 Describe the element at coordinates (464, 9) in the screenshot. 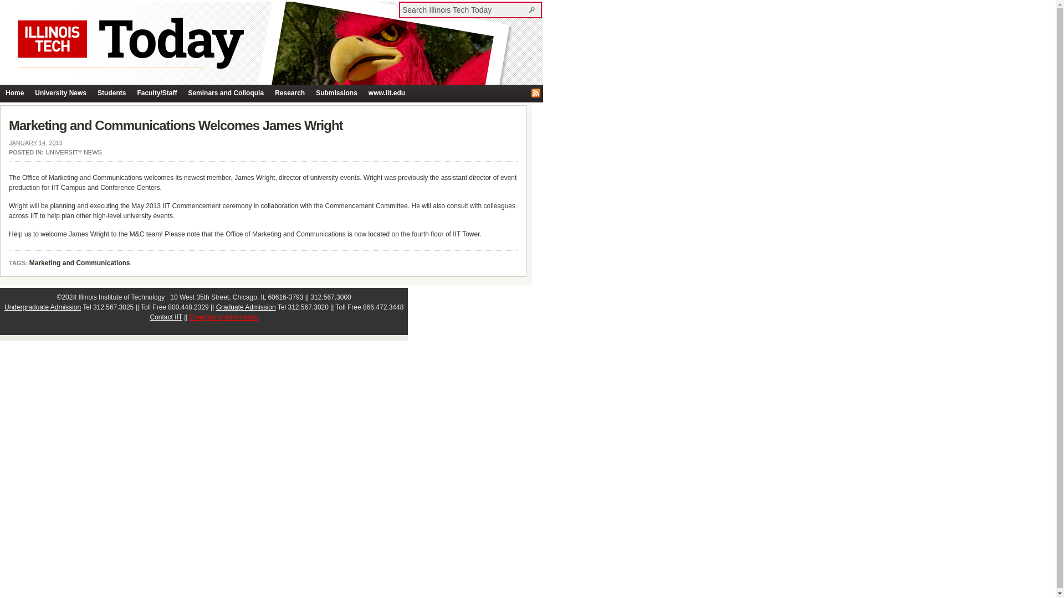

I see `Search Illinois Tech Today` at that location.